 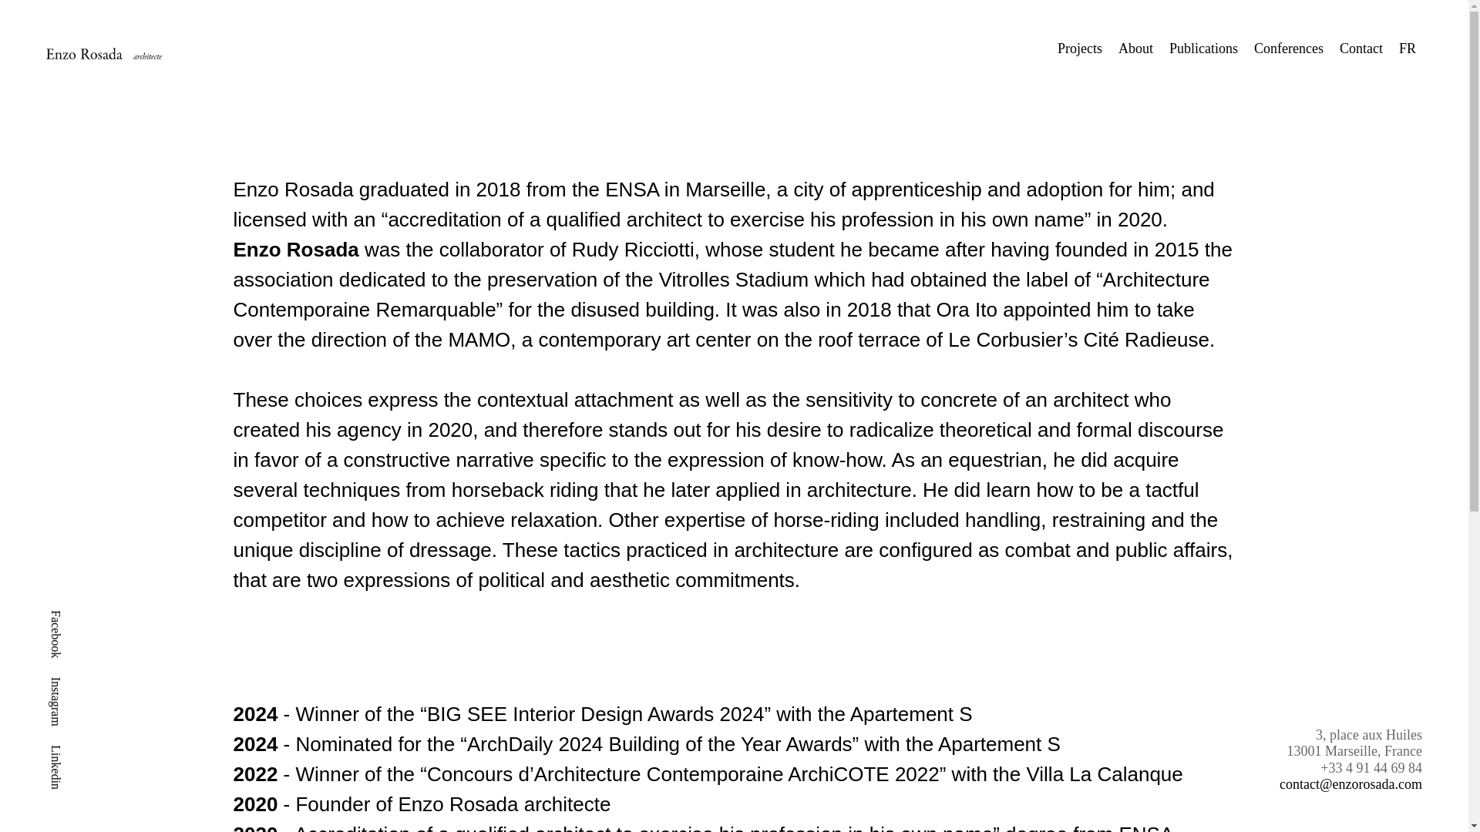 I want to click on Contact, so click(x=1361, y=48).